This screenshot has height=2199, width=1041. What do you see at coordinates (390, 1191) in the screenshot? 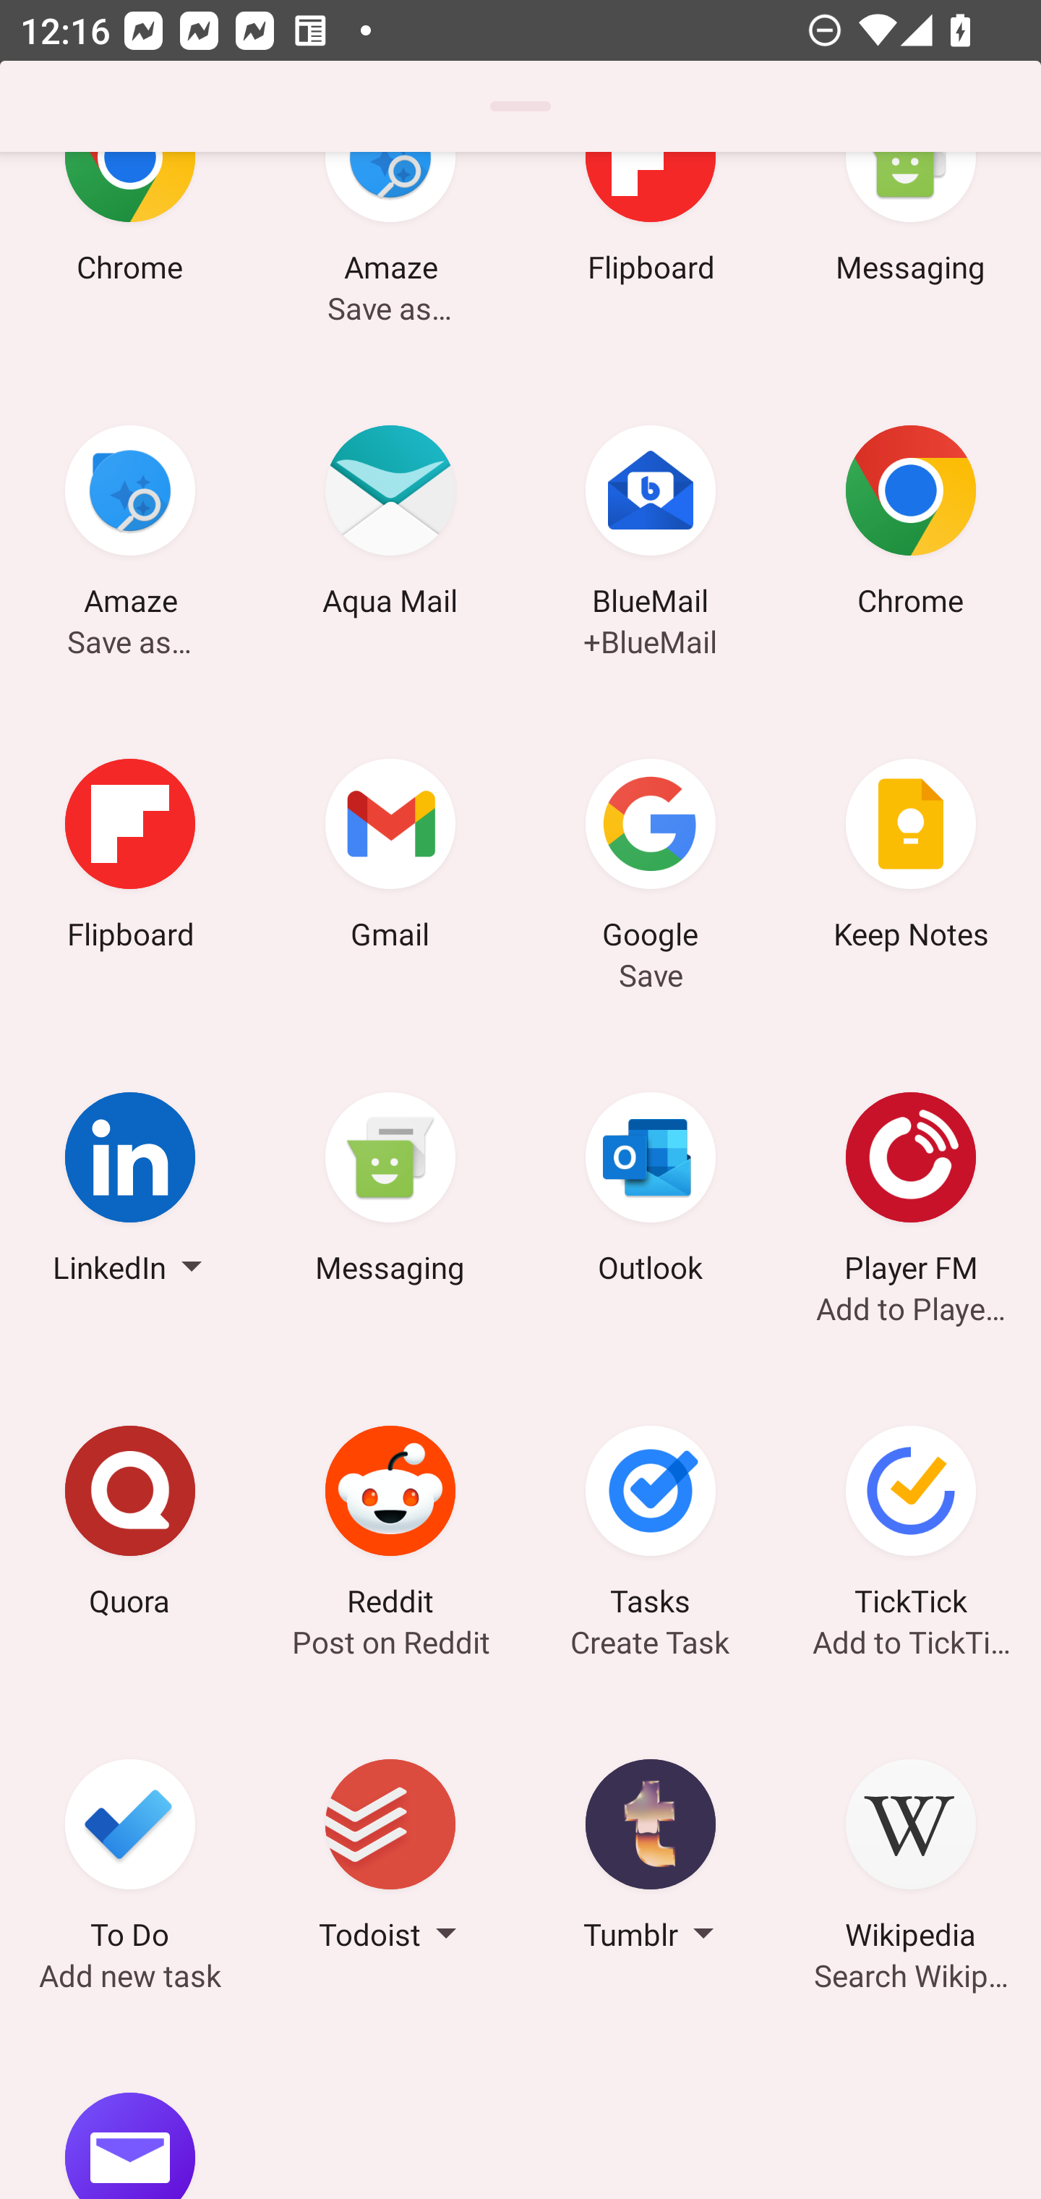
I see `Messaging` at bounding box center [390, 1191].